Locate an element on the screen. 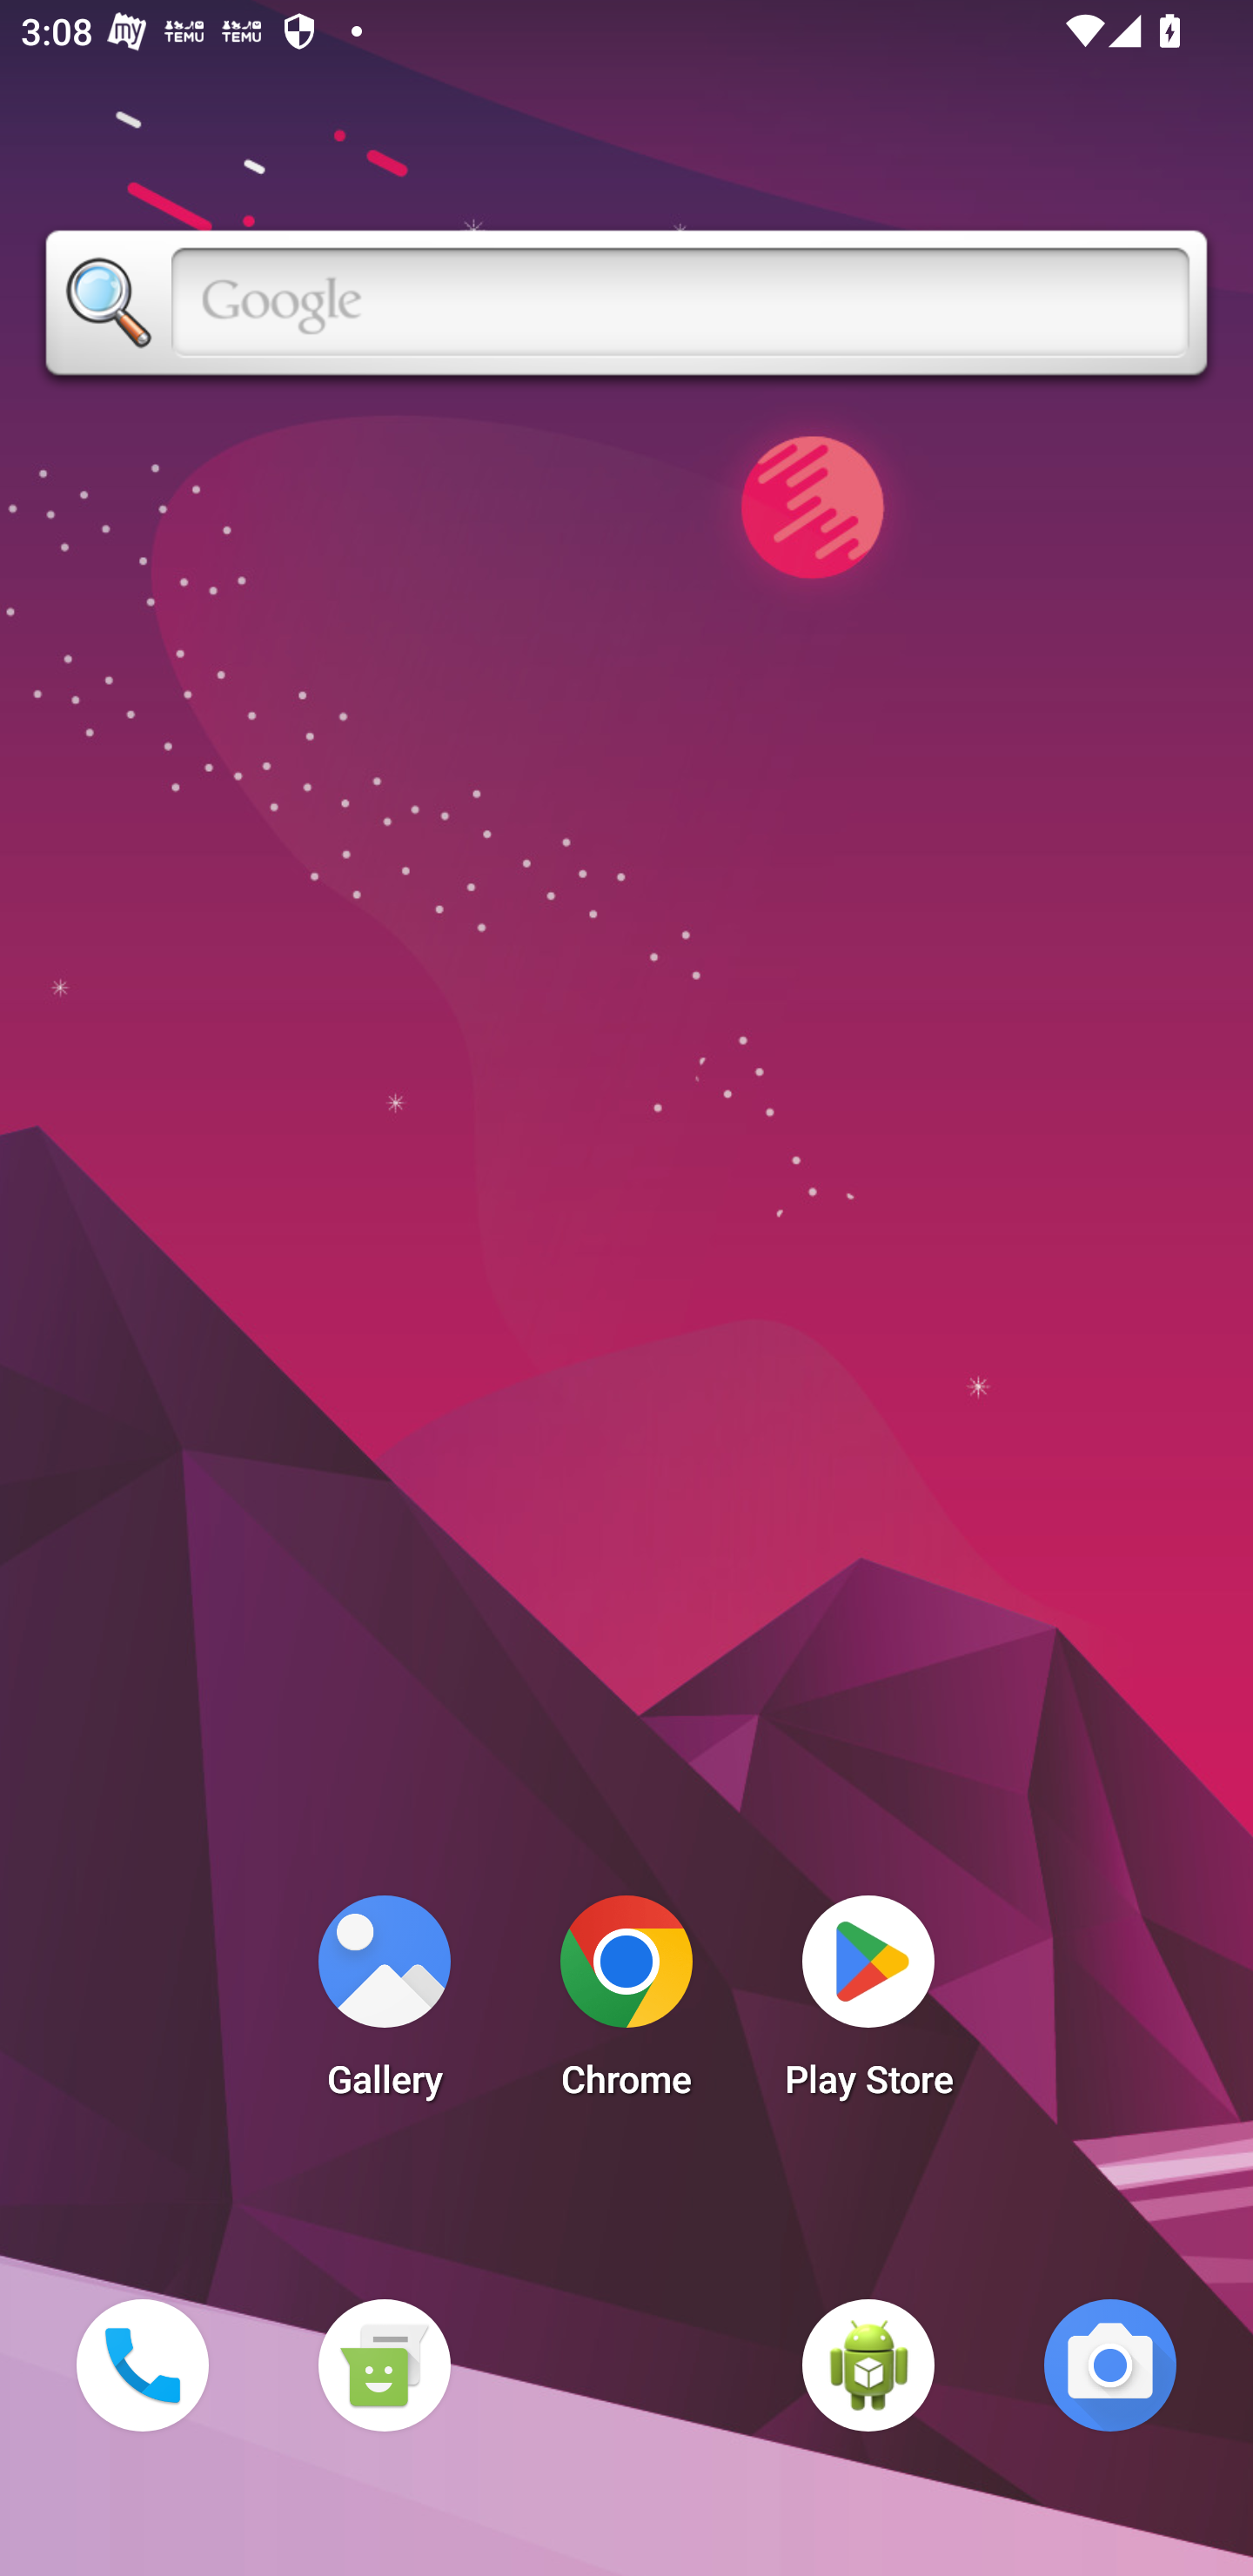 This screenshot has height=2576, width=1253. Chrome is located at coordinates (626, 2005).